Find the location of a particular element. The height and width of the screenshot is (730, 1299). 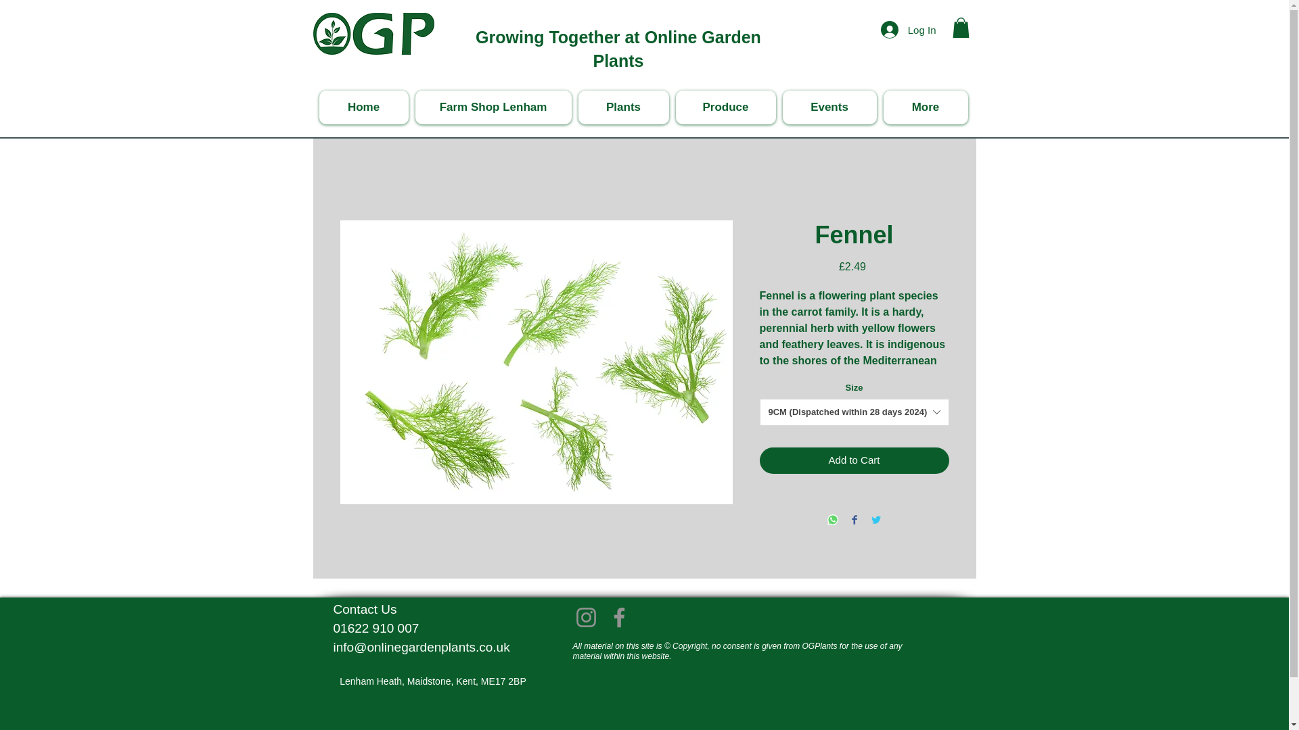

More is located at coordinates (926, 107).